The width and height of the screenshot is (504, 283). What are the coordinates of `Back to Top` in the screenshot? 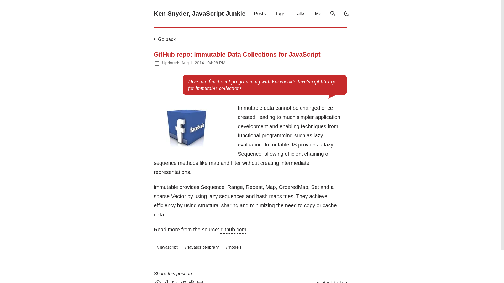 It's located at (331, 280).